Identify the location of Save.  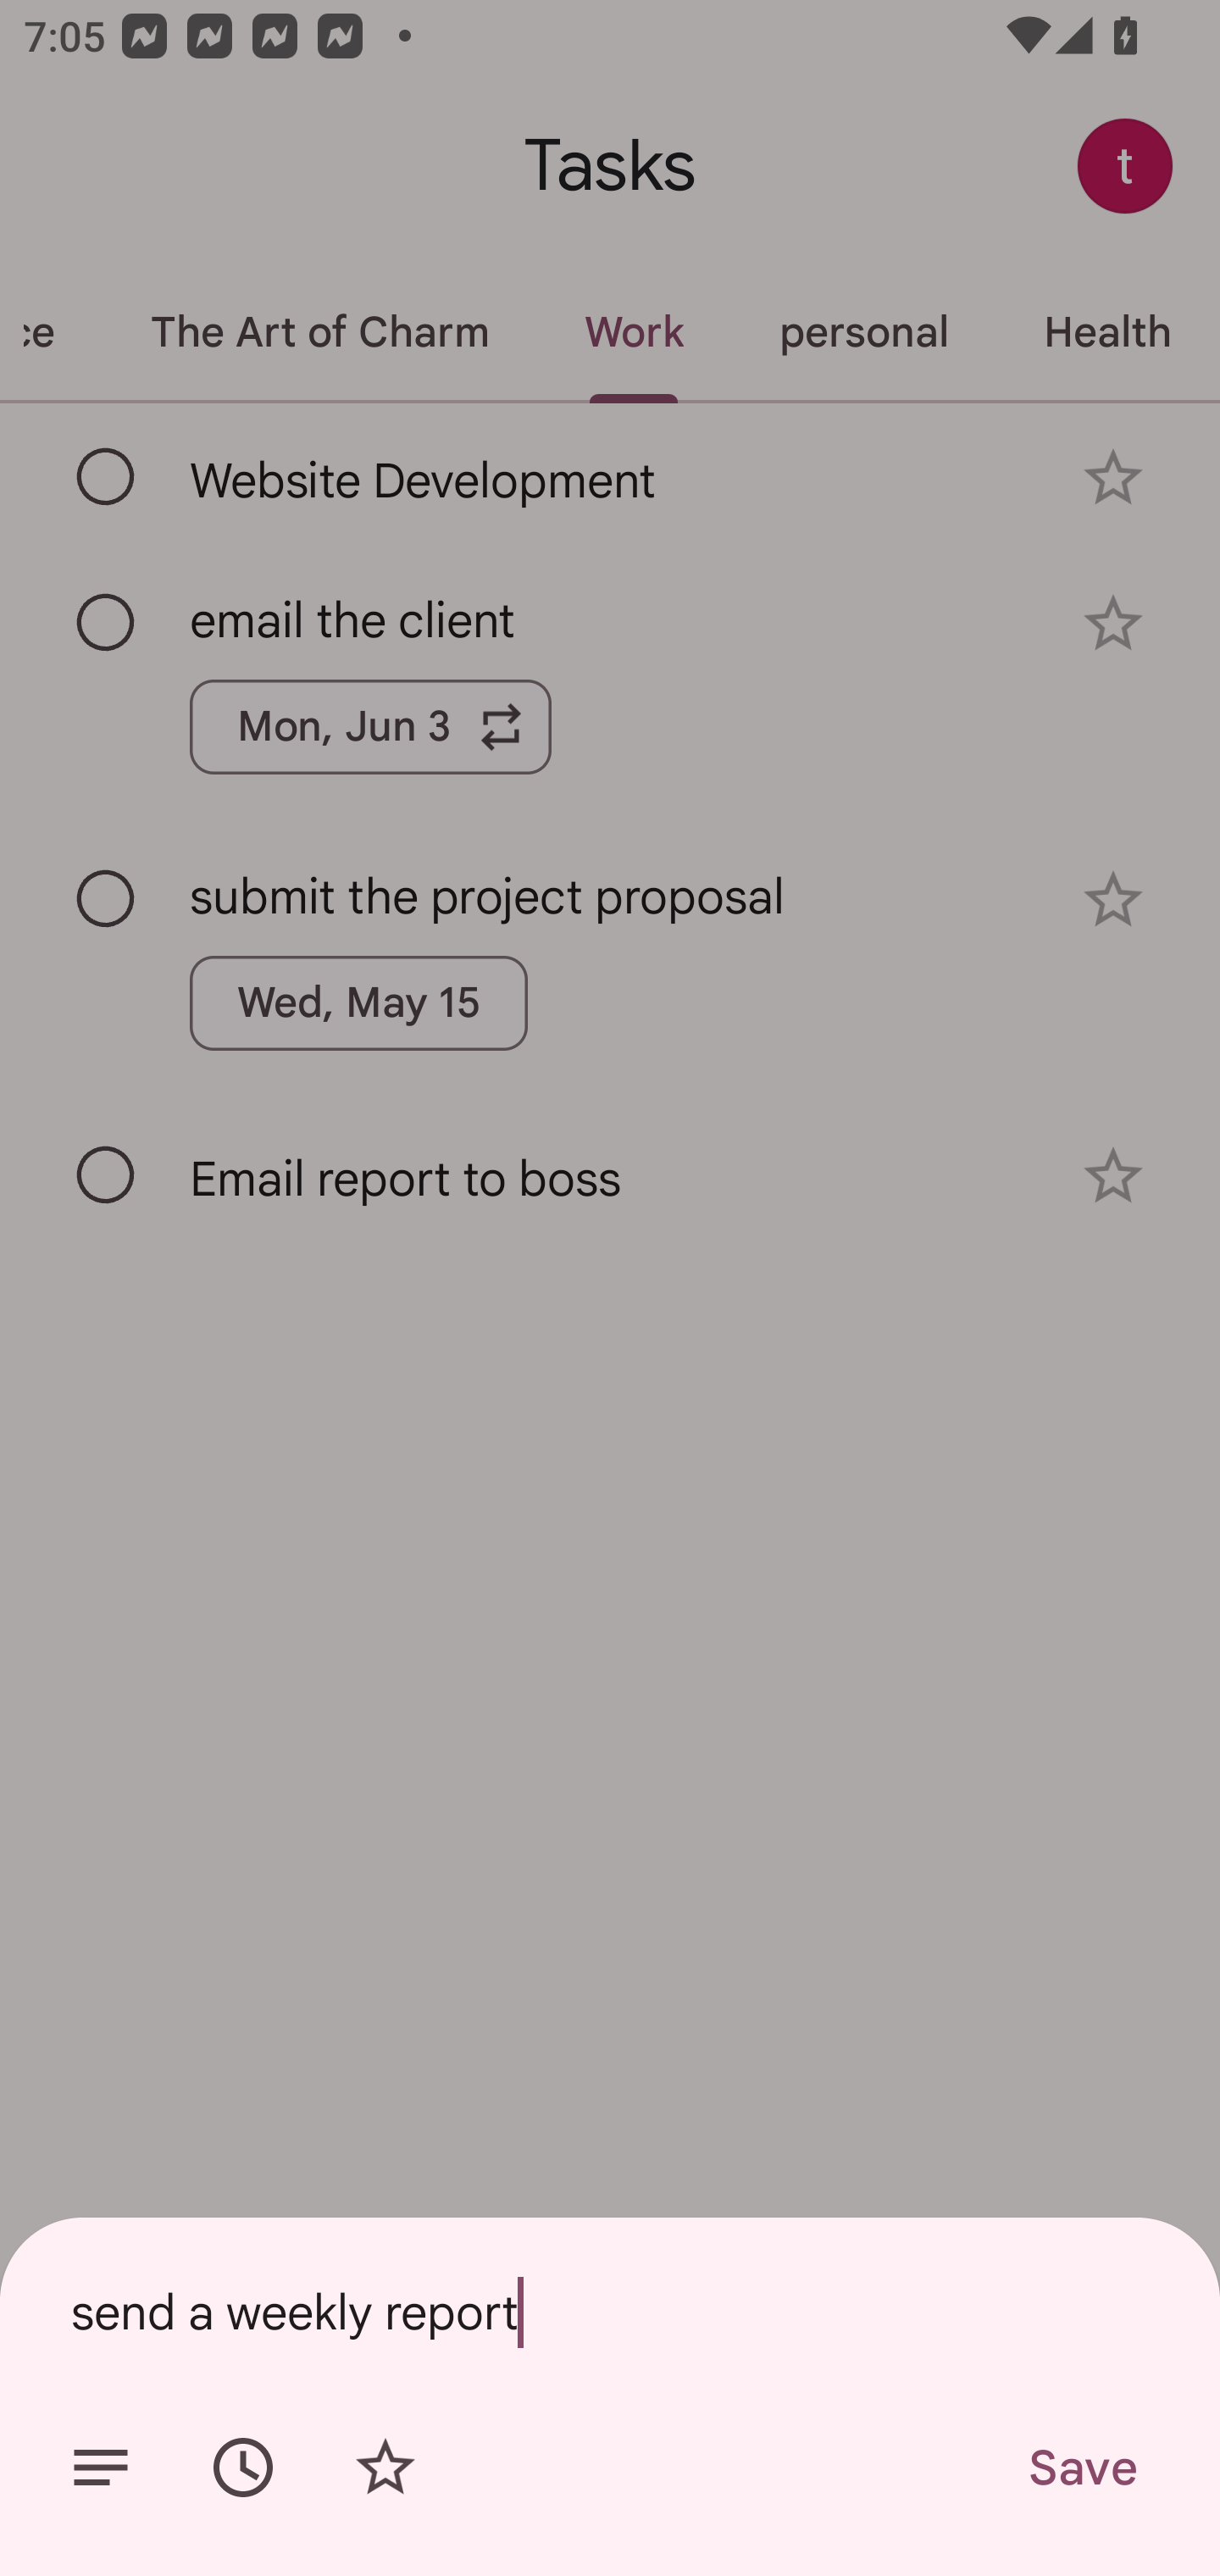
(1081, 2468).